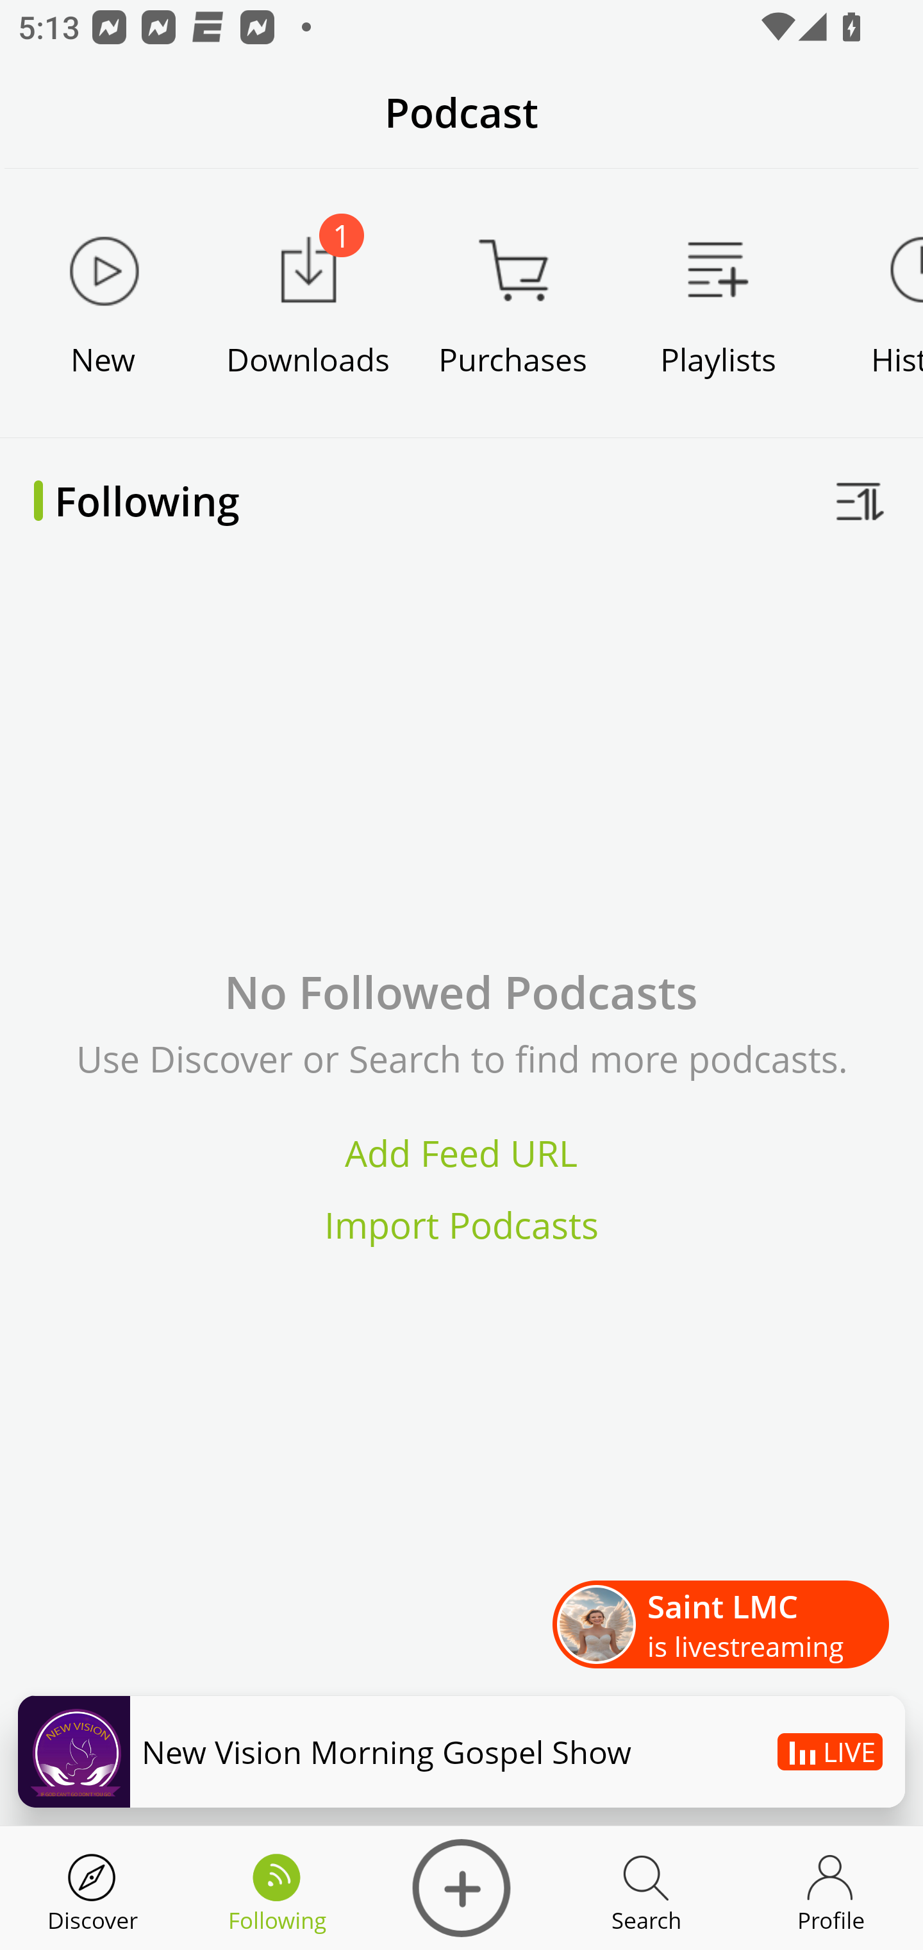  I want to click on Import Podcasts, so click(462, 1224).